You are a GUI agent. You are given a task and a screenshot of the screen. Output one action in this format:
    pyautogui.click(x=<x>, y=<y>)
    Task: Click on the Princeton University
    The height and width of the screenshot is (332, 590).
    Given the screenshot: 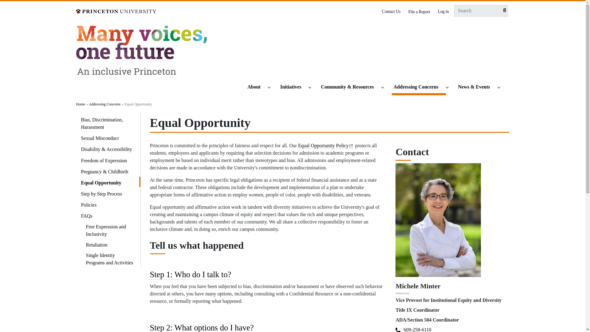 What is the action you would take?
    pyautogui.click(x=116, y=11)
    